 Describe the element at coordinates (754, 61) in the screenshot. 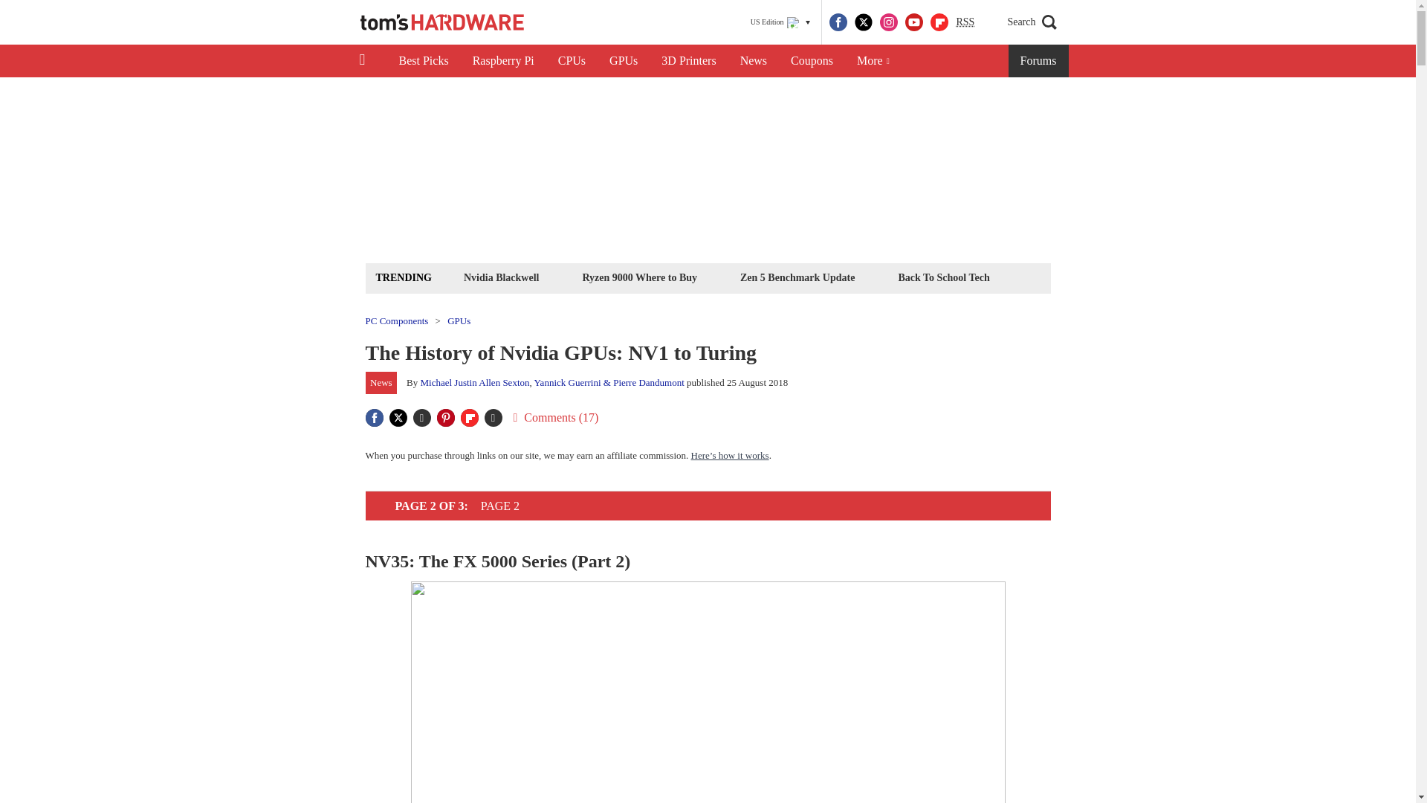

I see `News` at that location.